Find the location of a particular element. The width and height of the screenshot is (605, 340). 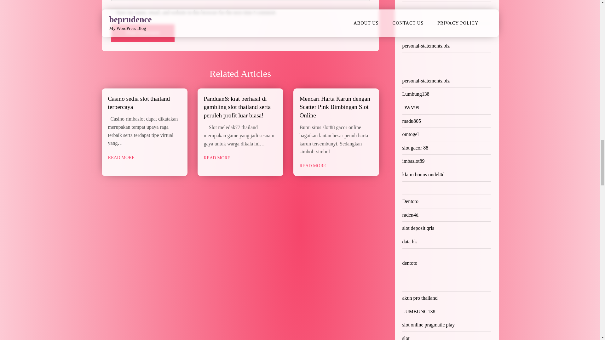

READ MORE is located at coordinates (121, 157).